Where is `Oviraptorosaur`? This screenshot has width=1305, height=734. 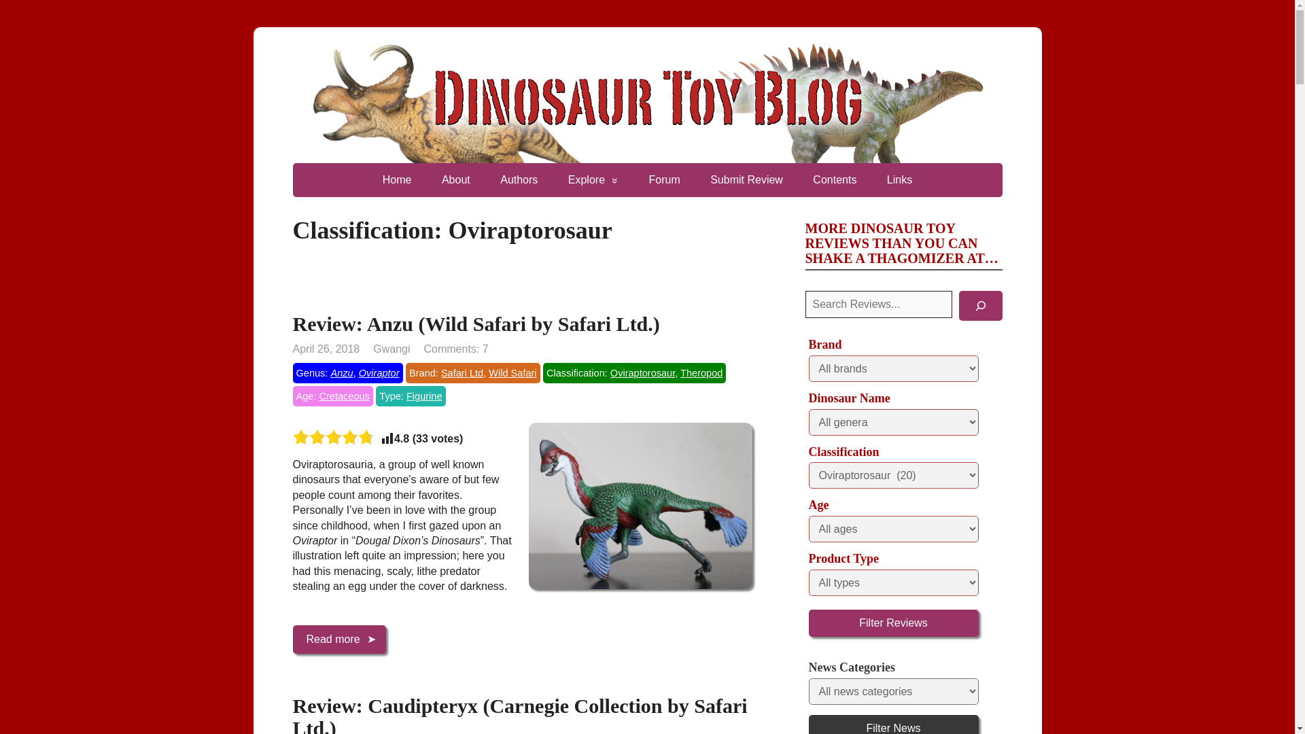
Oviraptorosaur is located at coordinates (642, 373).